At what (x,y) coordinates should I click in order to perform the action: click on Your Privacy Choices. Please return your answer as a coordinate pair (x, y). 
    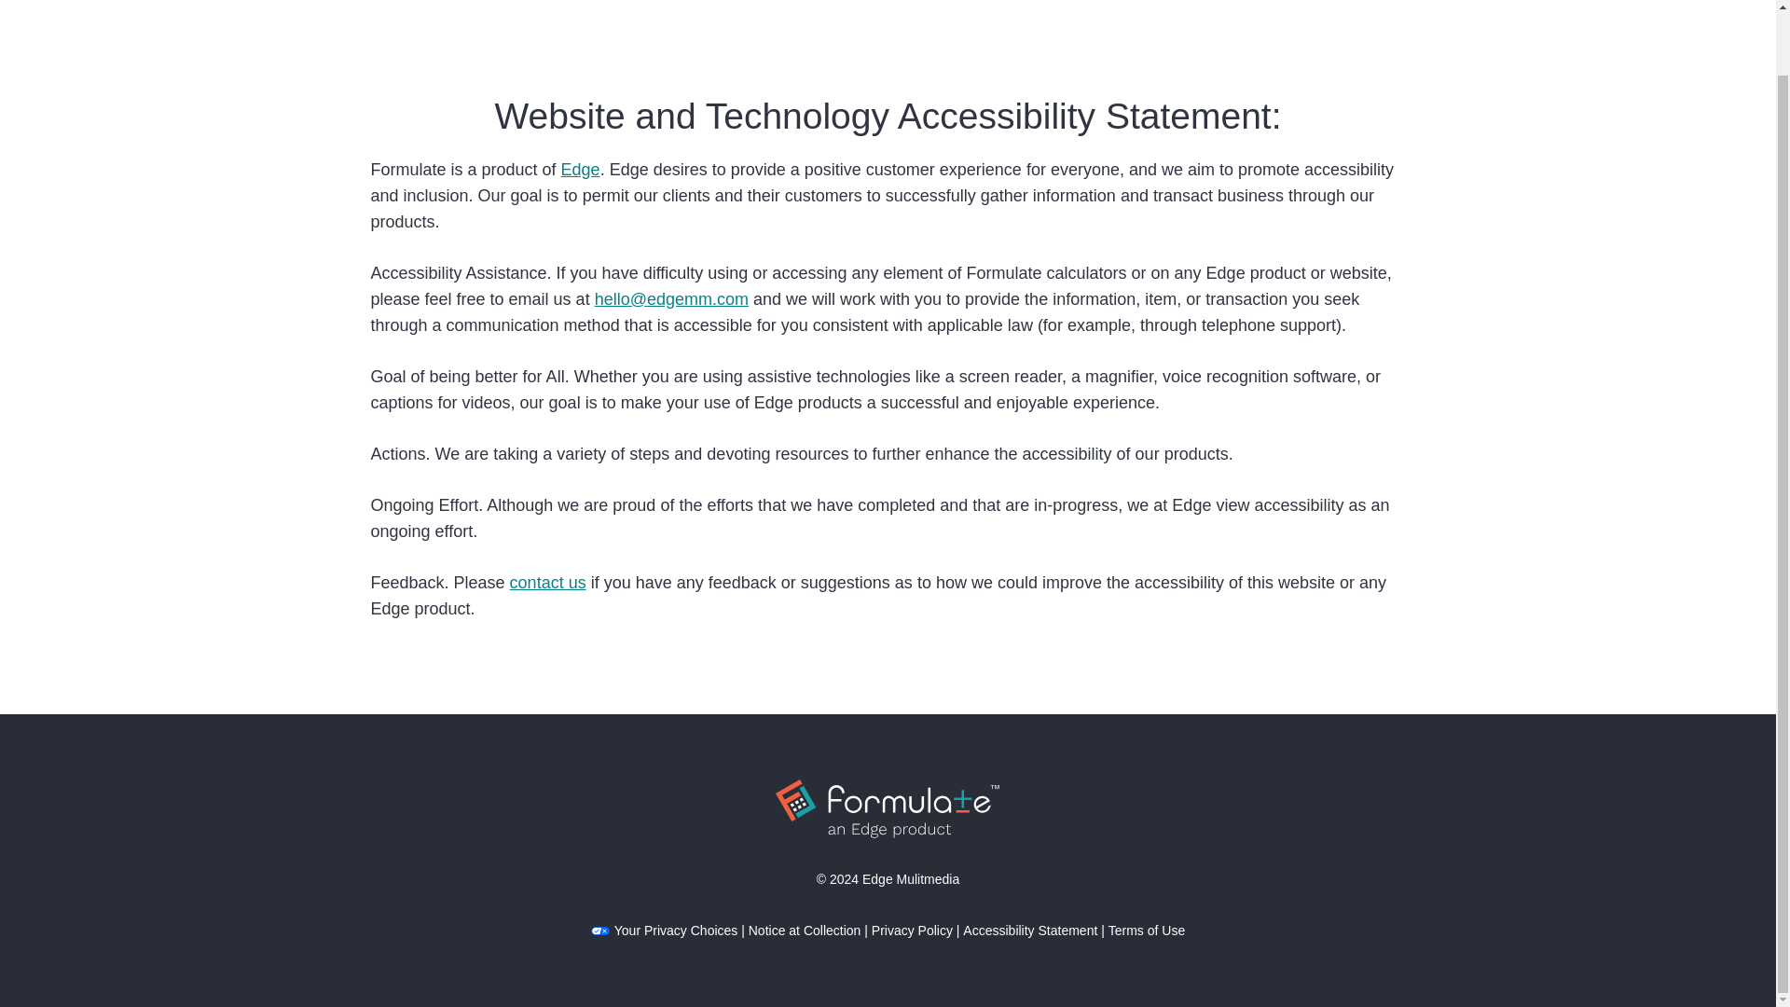
    Looking at the image, I should click on (664, 931).